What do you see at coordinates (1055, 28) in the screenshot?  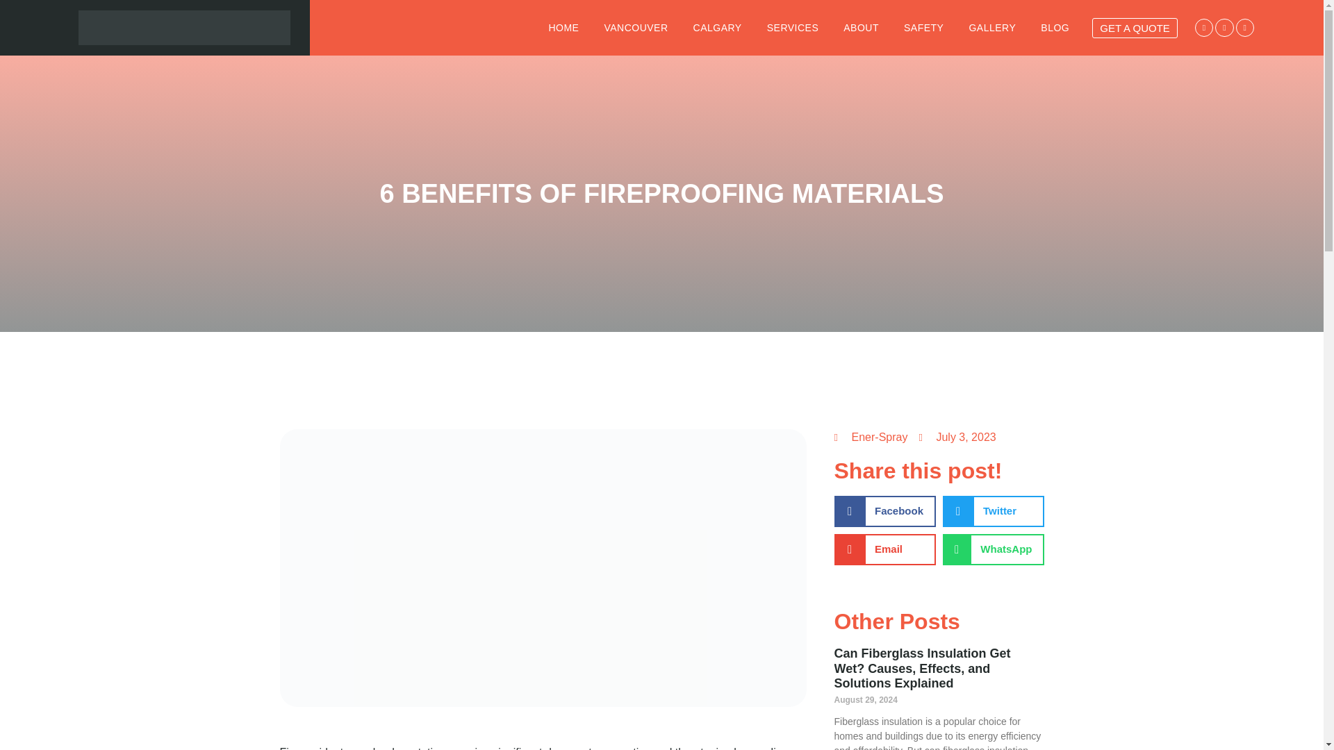 I see `BLOG` at bounding box center [1055, 28].